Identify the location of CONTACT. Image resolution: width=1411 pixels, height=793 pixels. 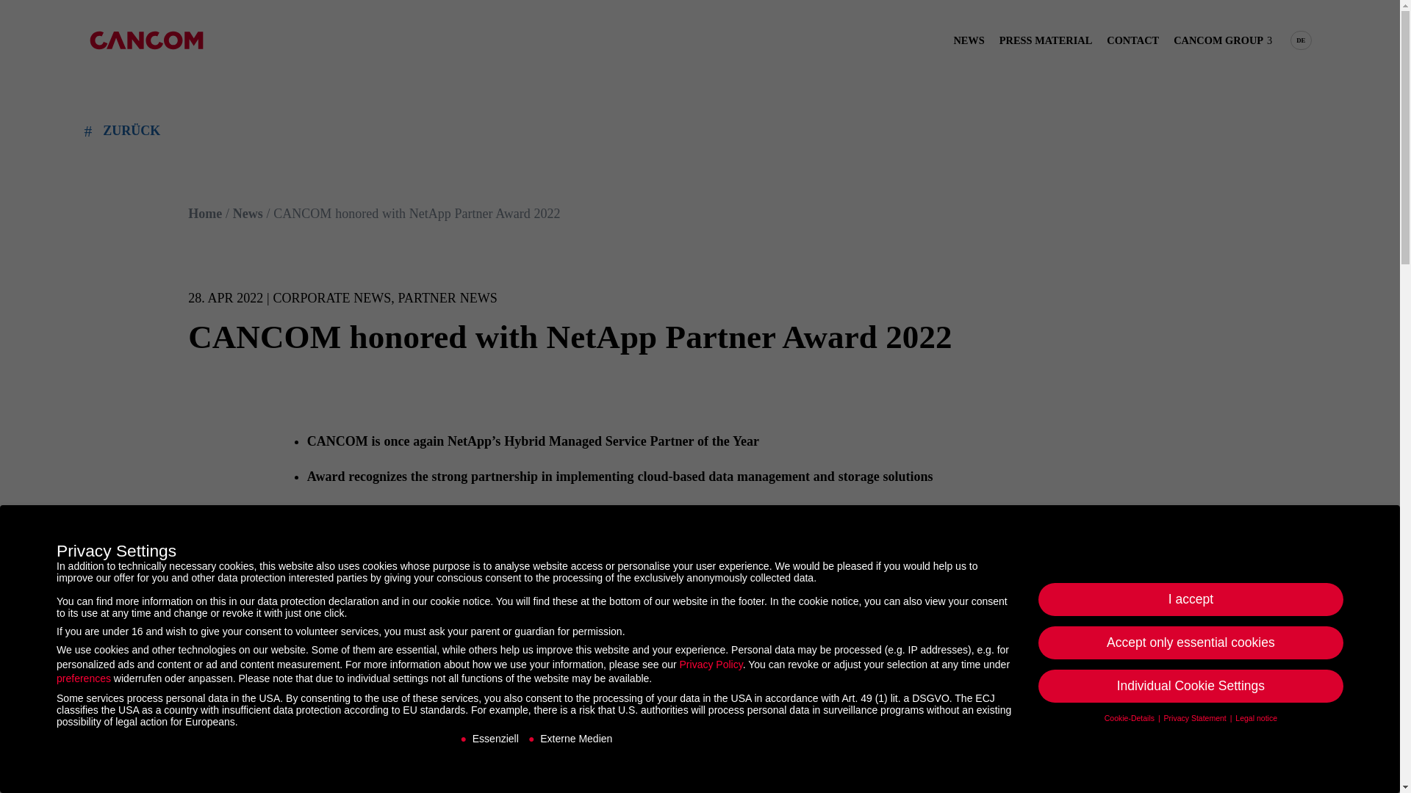
(1132, 40).